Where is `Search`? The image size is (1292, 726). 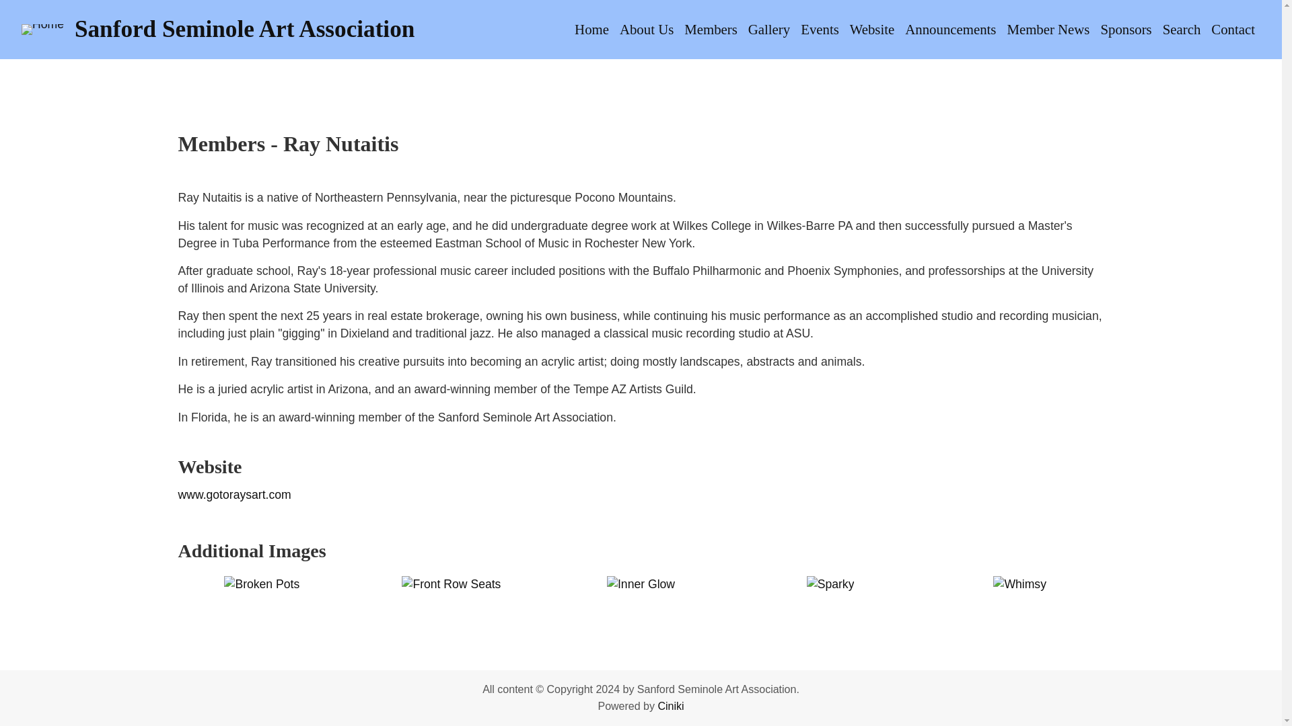
Search is located at coordinates (1182, 30).